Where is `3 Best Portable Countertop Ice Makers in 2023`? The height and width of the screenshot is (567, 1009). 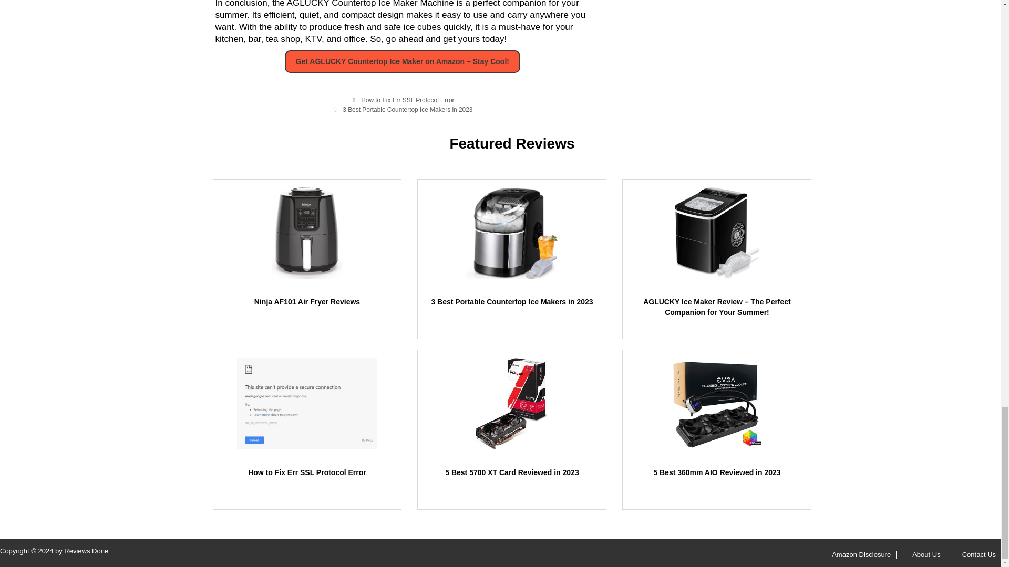
3 Best Portable Countertop Ice Makers in 2023 is located at coordinates (407, 109).